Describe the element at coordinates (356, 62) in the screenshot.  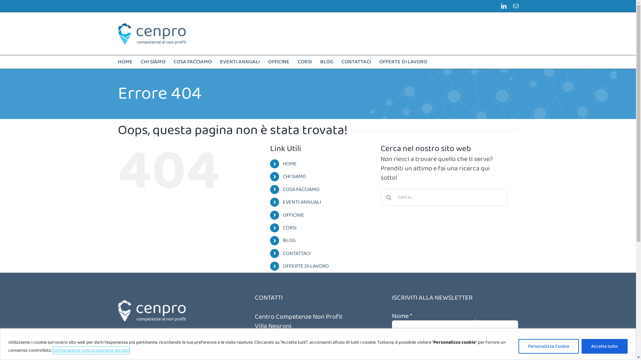
I see `CONTATTACI` at that location.